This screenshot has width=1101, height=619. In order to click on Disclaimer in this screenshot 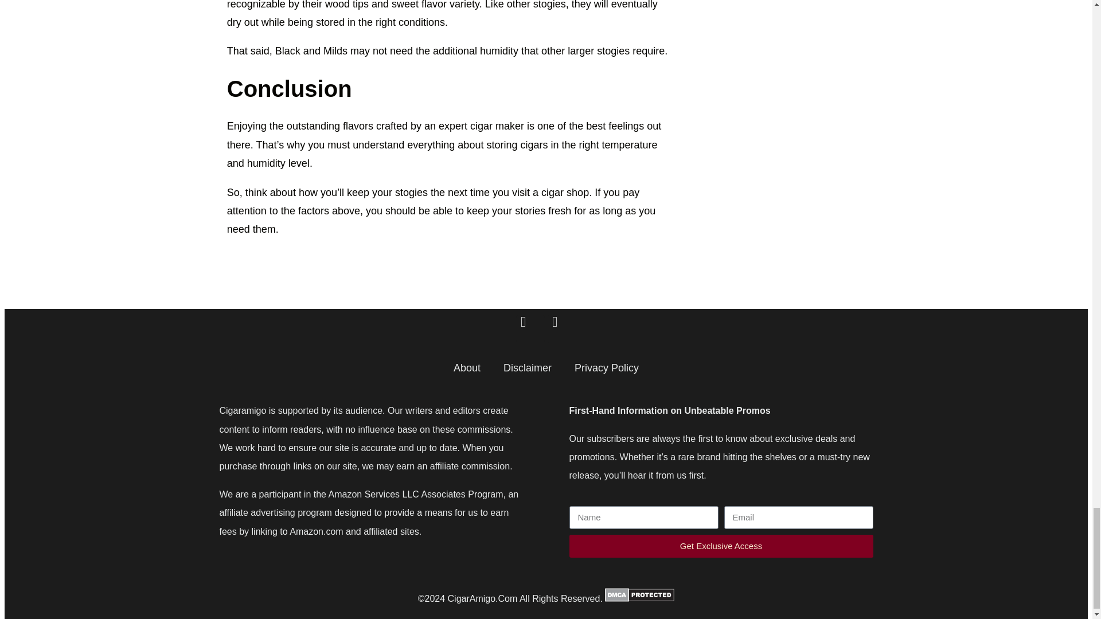, I will do `click(528, 368)`.